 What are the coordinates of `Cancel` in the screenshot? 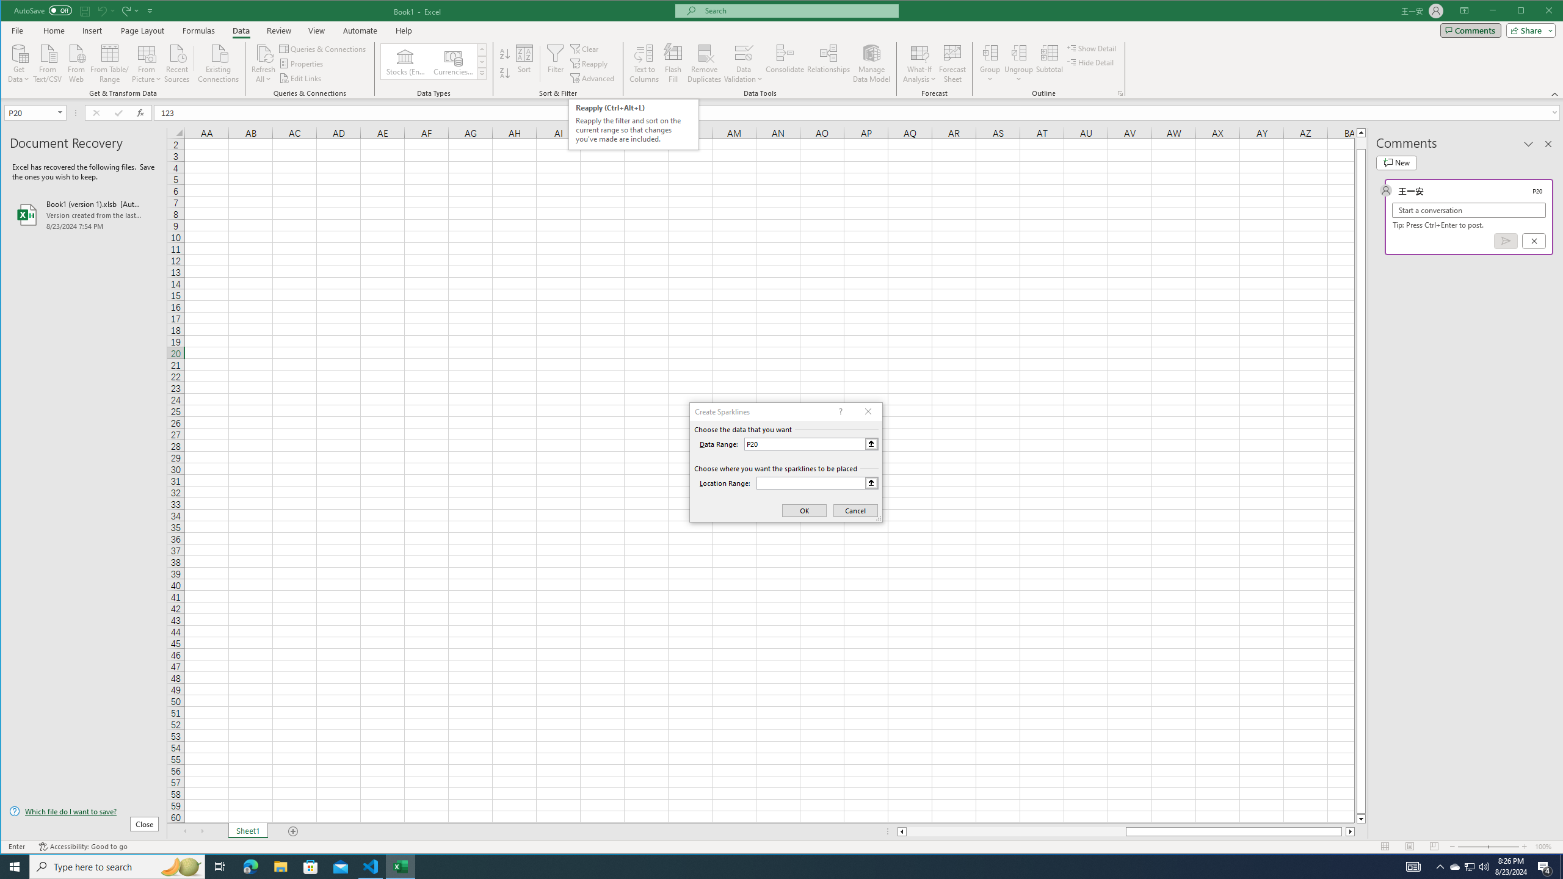 It's located at (1534, 241).